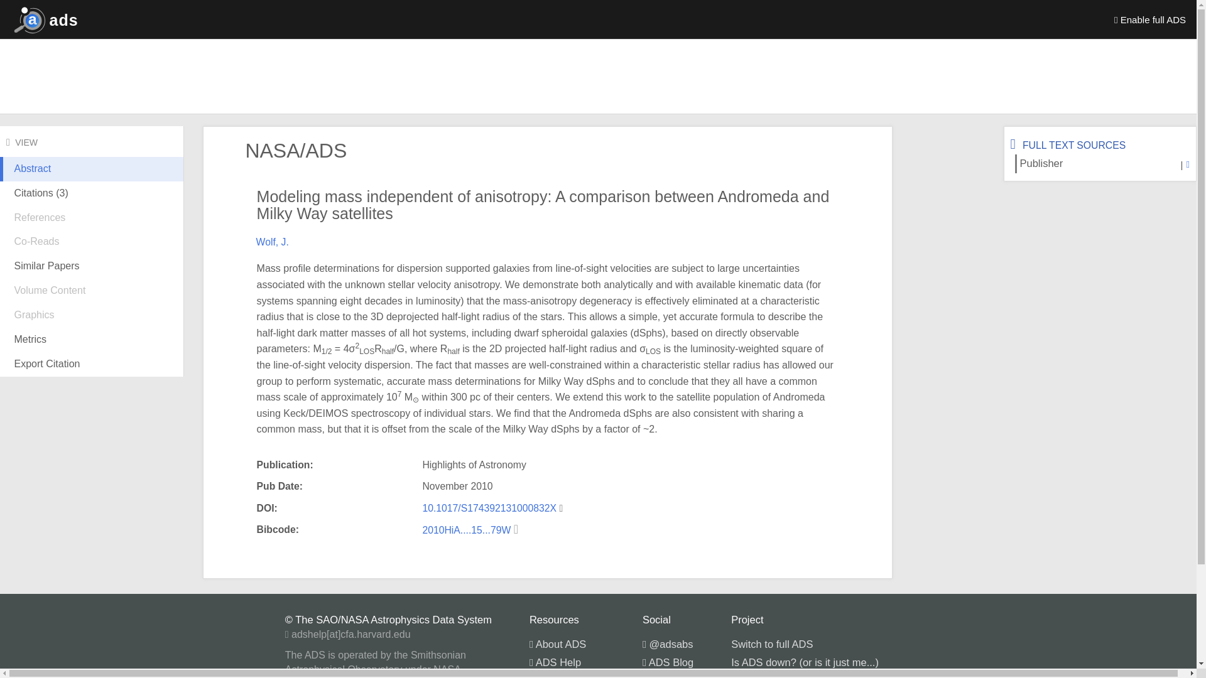 The image size is (1206, 678). What do you see at coordinates (43, 19) in the screenshot?
I see `ads` at bounding box center [43, 19].